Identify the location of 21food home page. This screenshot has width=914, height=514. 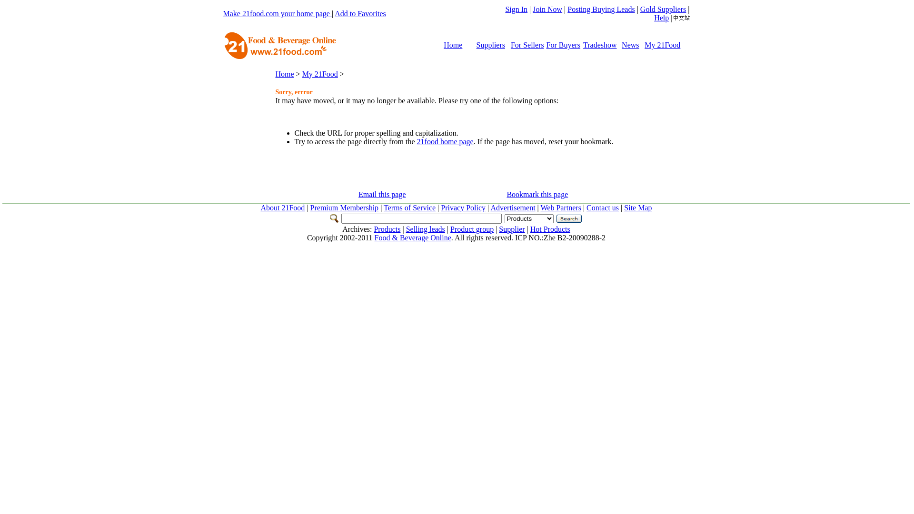
(445, 142).